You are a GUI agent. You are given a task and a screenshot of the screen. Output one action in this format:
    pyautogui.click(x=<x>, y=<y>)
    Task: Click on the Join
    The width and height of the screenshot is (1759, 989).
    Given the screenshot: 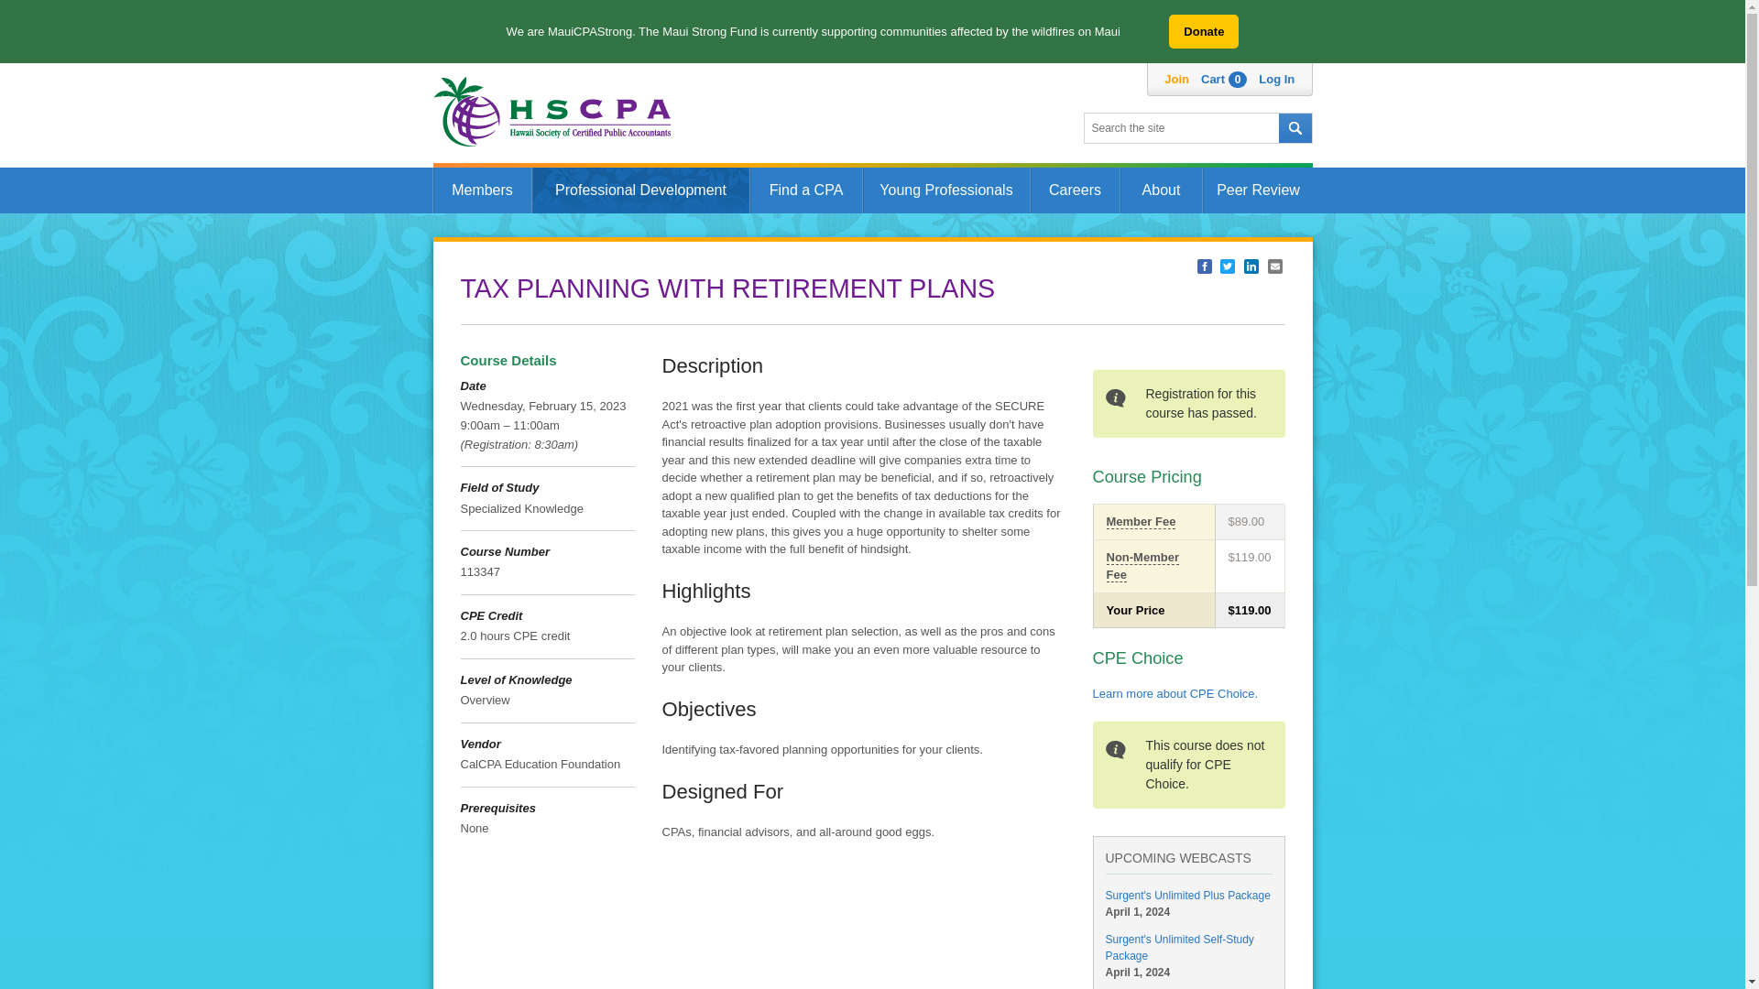 What is the action you would take?
    pyautogui.click(x=1176, y=79)
    